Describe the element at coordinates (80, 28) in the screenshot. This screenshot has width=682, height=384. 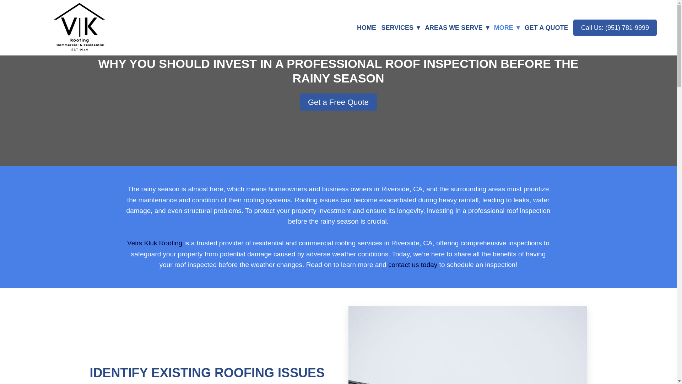
I see `VK Roofing` at that location.